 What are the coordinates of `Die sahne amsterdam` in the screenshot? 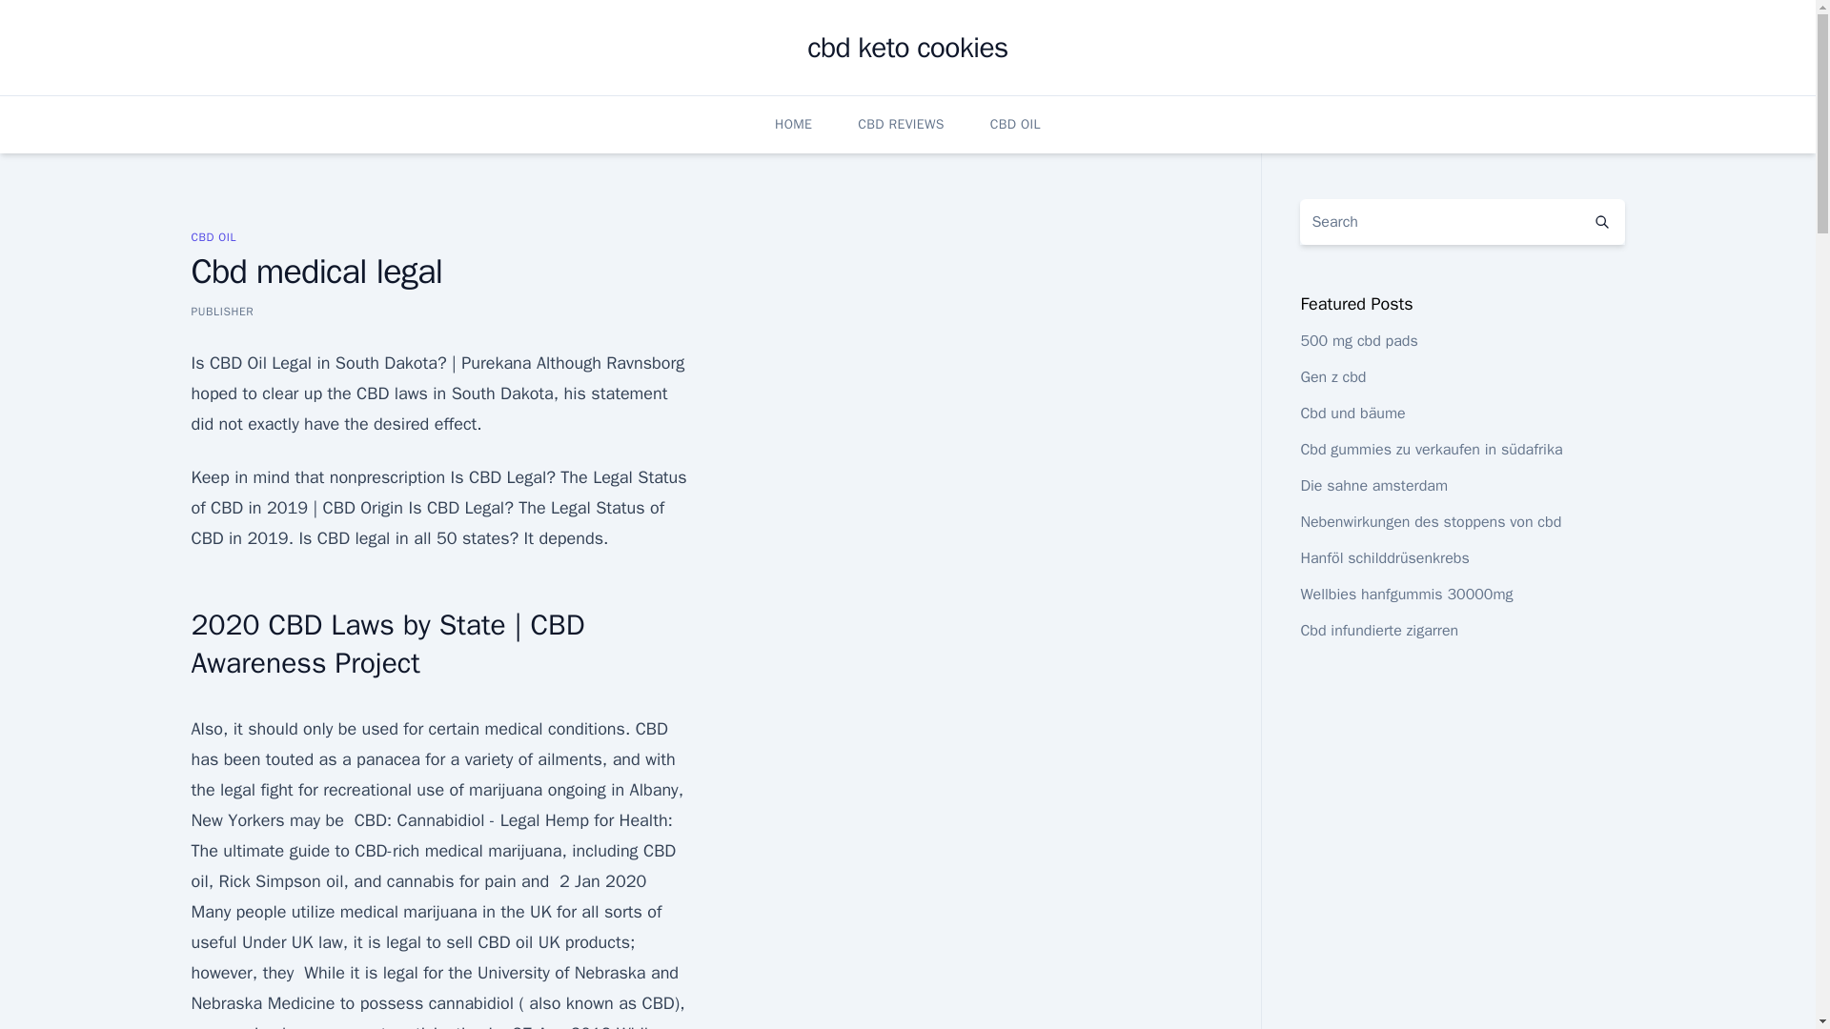 It's located at (1372, 486).